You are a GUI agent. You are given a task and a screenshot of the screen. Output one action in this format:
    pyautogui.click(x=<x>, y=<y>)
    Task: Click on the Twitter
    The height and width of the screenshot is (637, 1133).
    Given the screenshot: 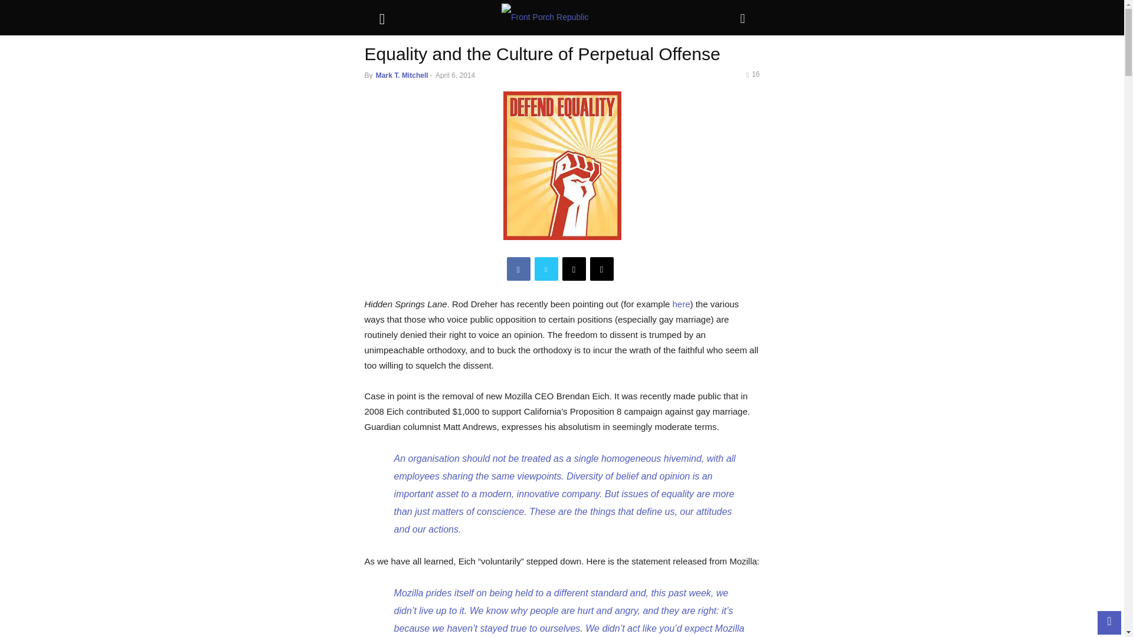 What is the action you would take?
    pyautogui.click(x=546, y=269)
    